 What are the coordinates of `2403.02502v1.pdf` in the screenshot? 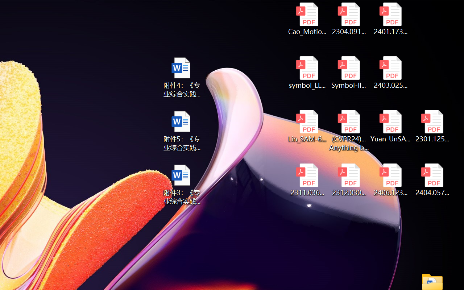 It's located at (391, 72).